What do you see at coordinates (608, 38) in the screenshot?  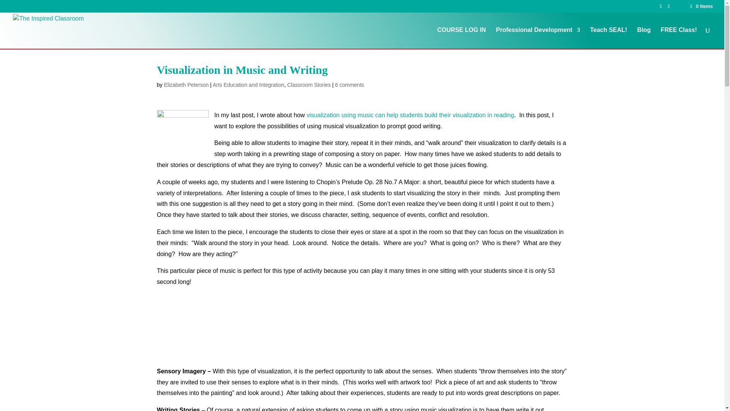 I see `Teach SEAL!` at bounding box center [608, 38].